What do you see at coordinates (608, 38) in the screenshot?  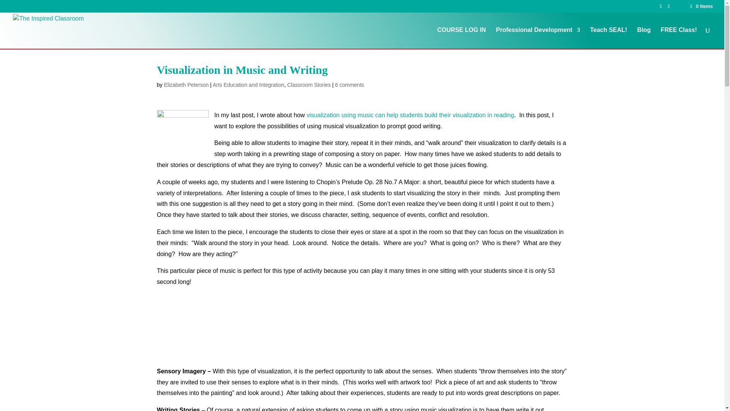 I see `Teach SEAL!` at bounding box center [608, 38].